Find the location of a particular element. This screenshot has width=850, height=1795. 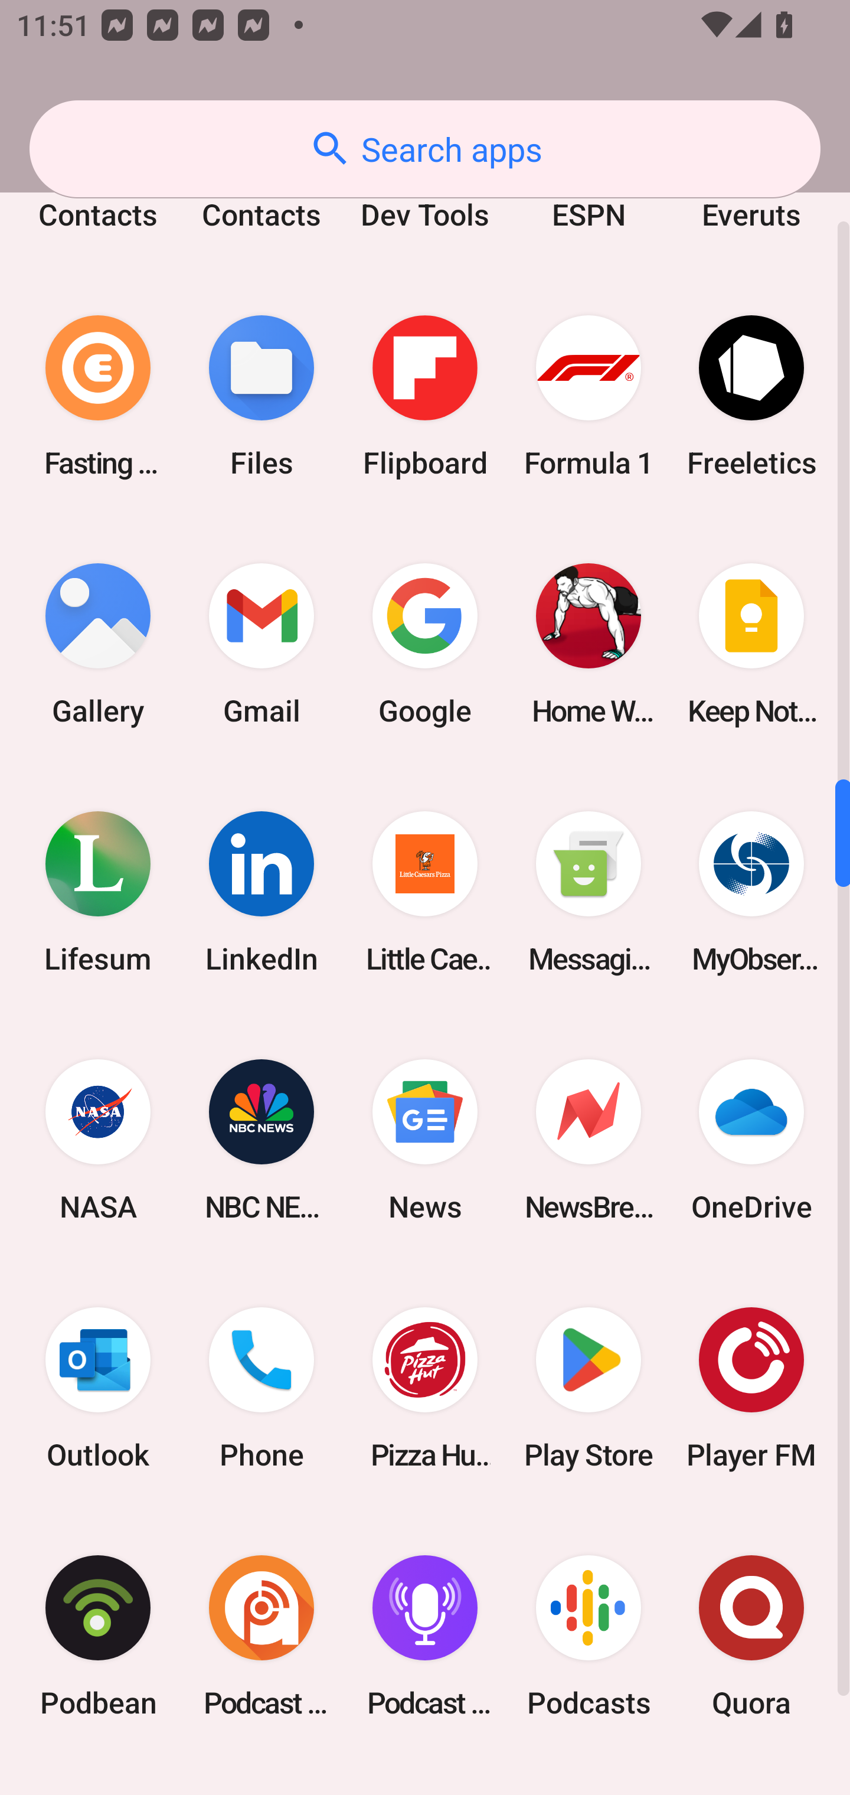

Podcasts is located at coordinates (588, 1636).